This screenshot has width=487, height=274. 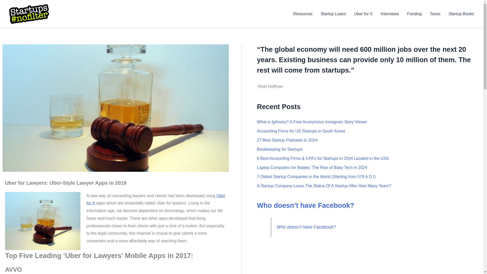 What do you see at coordinates (303, 14) in the screenshot?
I see `Resources` at bounding box center [303, 14].